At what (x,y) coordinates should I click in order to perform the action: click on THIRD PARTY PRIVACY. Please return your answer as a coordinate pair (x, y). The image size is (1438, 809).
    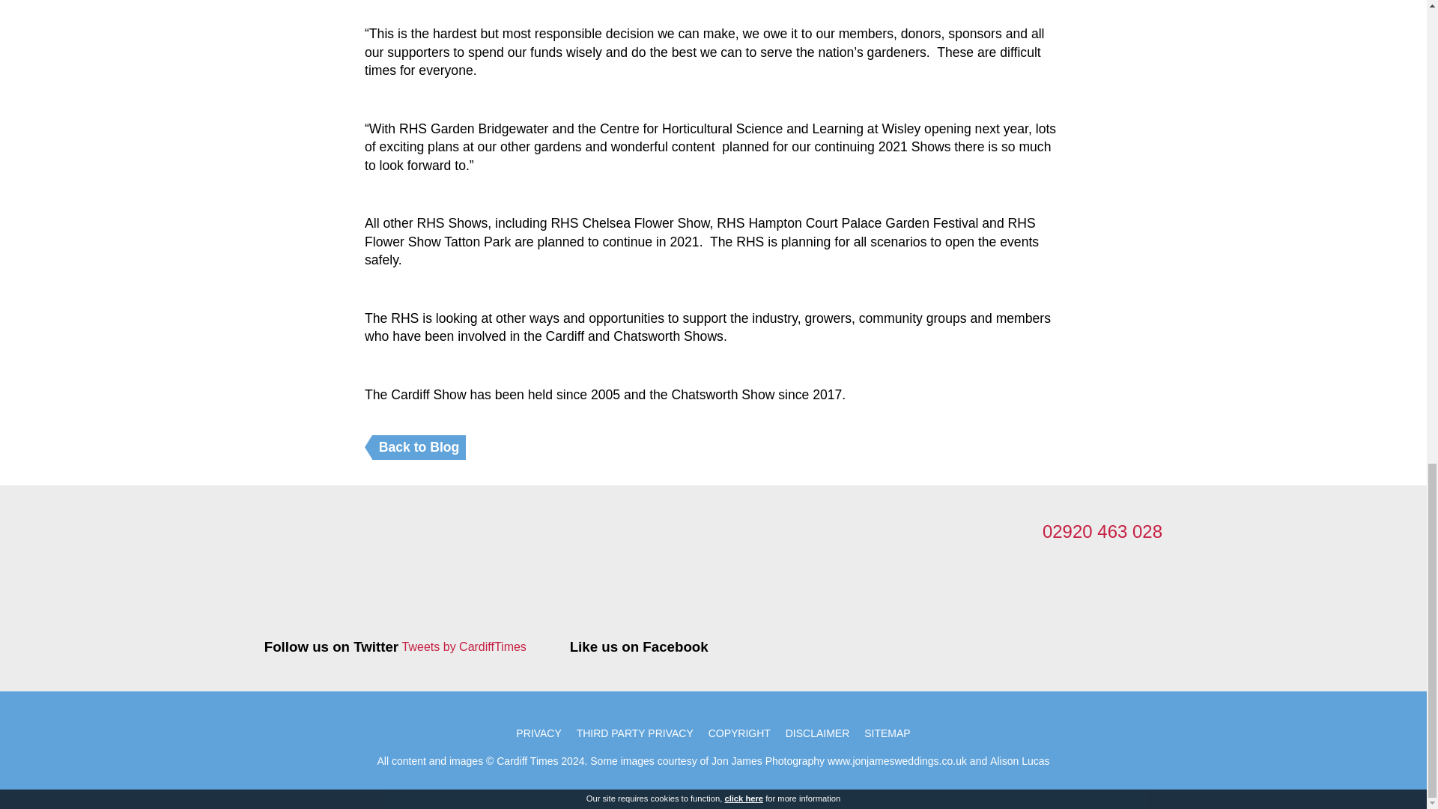
    Looking at the image, I should click on (635, 733).